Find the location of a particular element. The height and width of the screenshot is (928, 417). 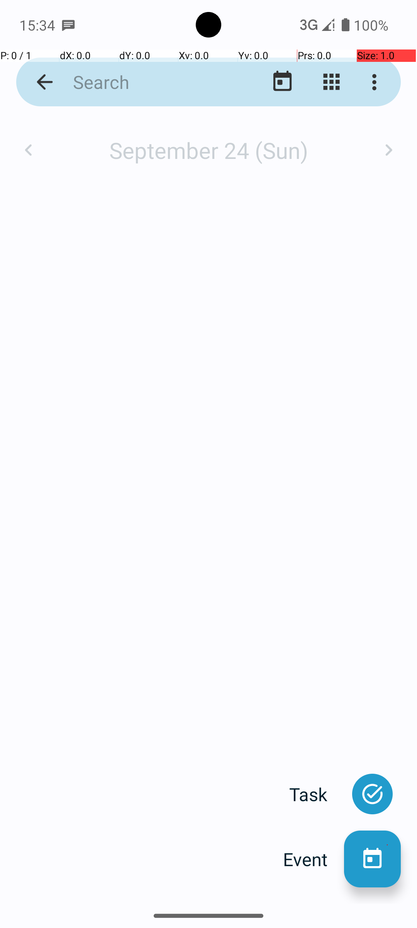

Event is located at coordinates (314, 859).